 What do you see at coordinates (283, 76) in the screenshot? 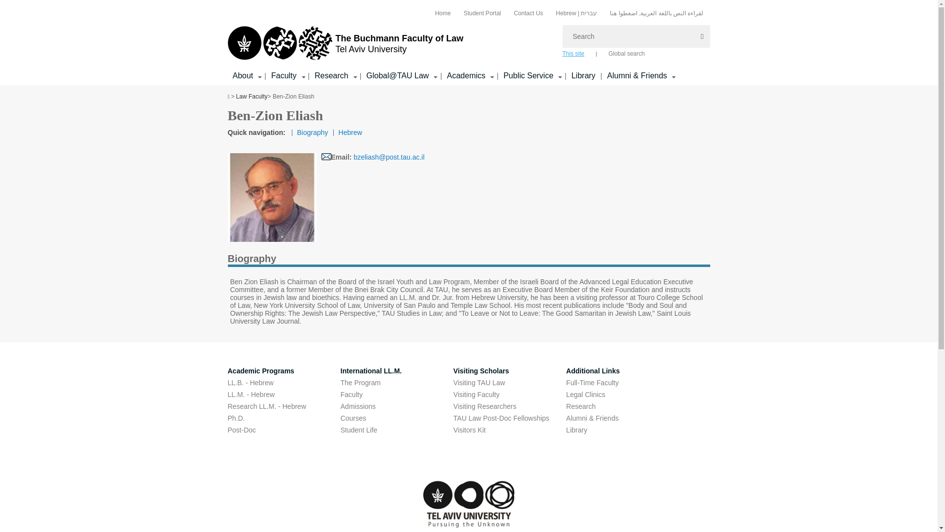
I see `Faculty` at bounding box center [283, 76].